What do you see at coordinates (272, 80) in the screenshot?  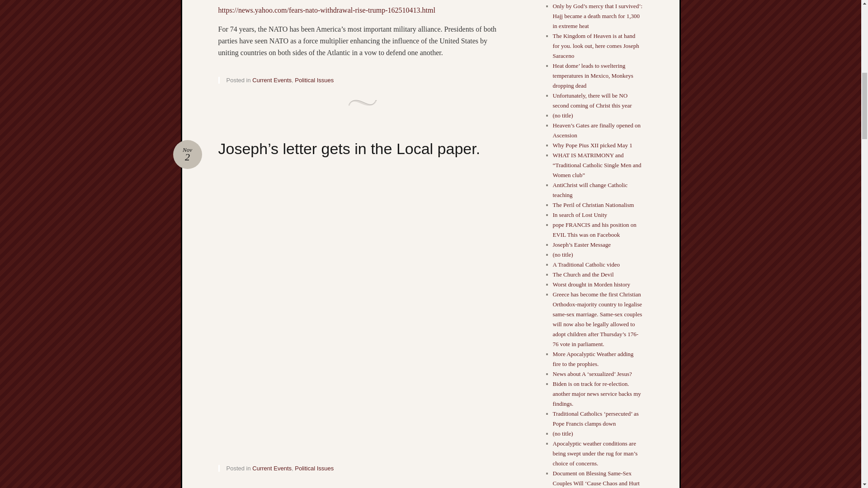 I see `Current Events` at bounding box center [272, 80].